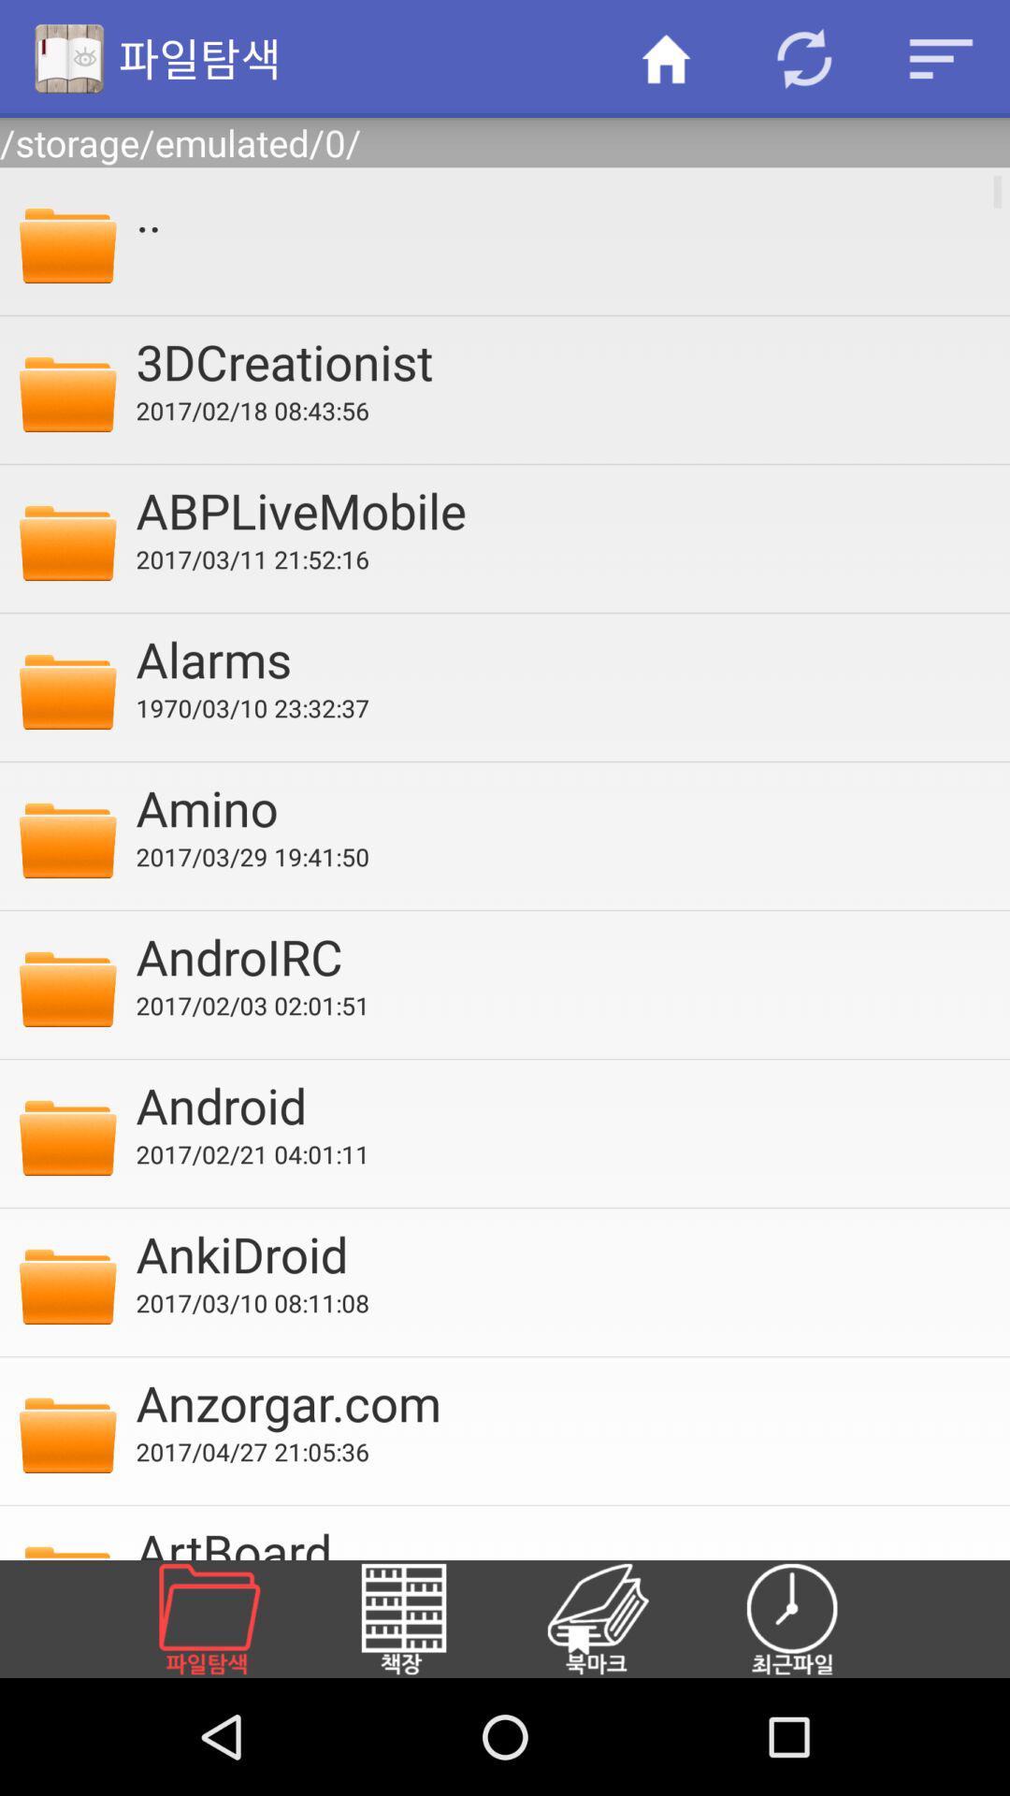  What do you see at coordinates (560, 1105) in the screenshot?
I see `turn on the android item` at bounding box center [560, 1105].